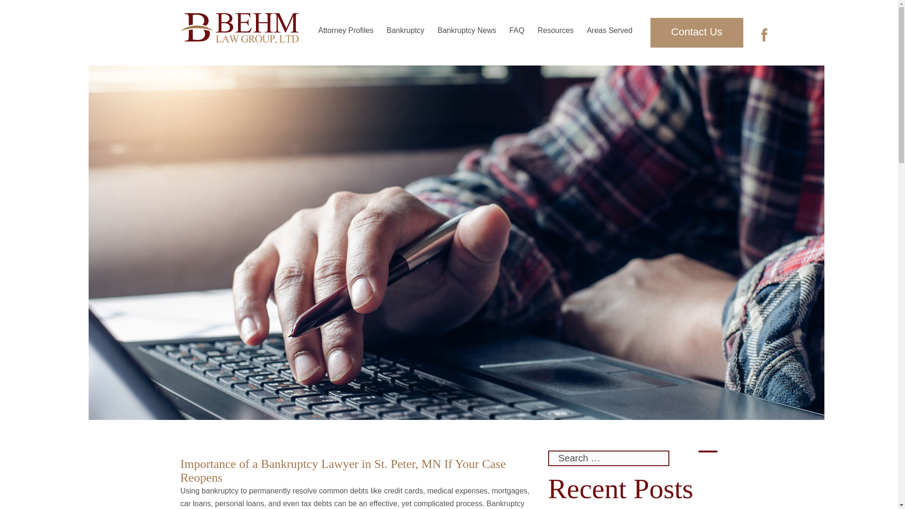  Describe the element at coordinates (708, 452) in the screenshot. I see `Search` at that location.